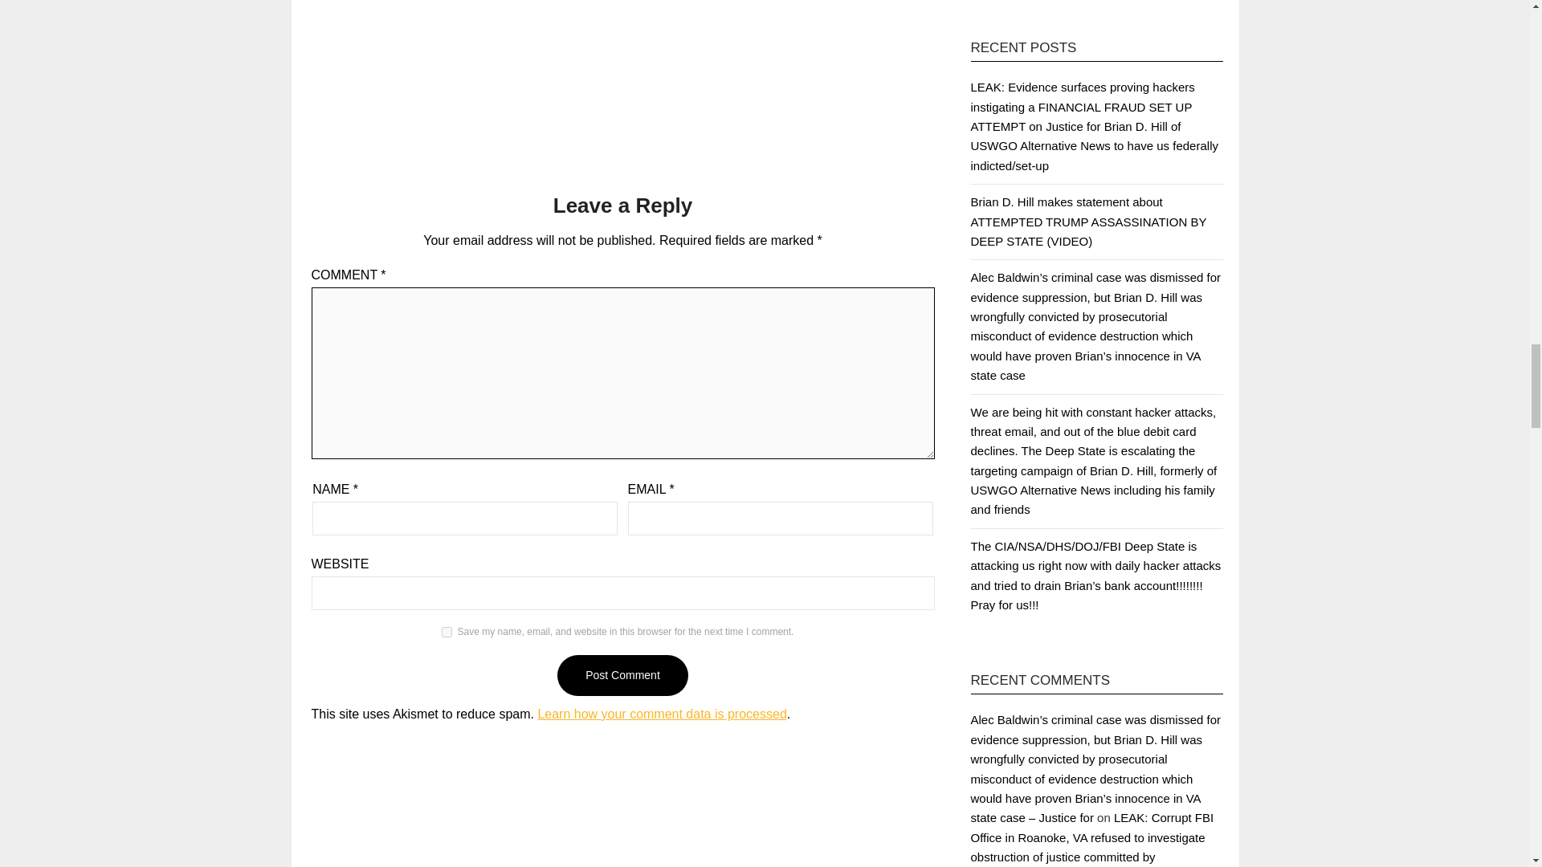 The image size is (1542, 867). I want to click on yes, so click(447, 631).